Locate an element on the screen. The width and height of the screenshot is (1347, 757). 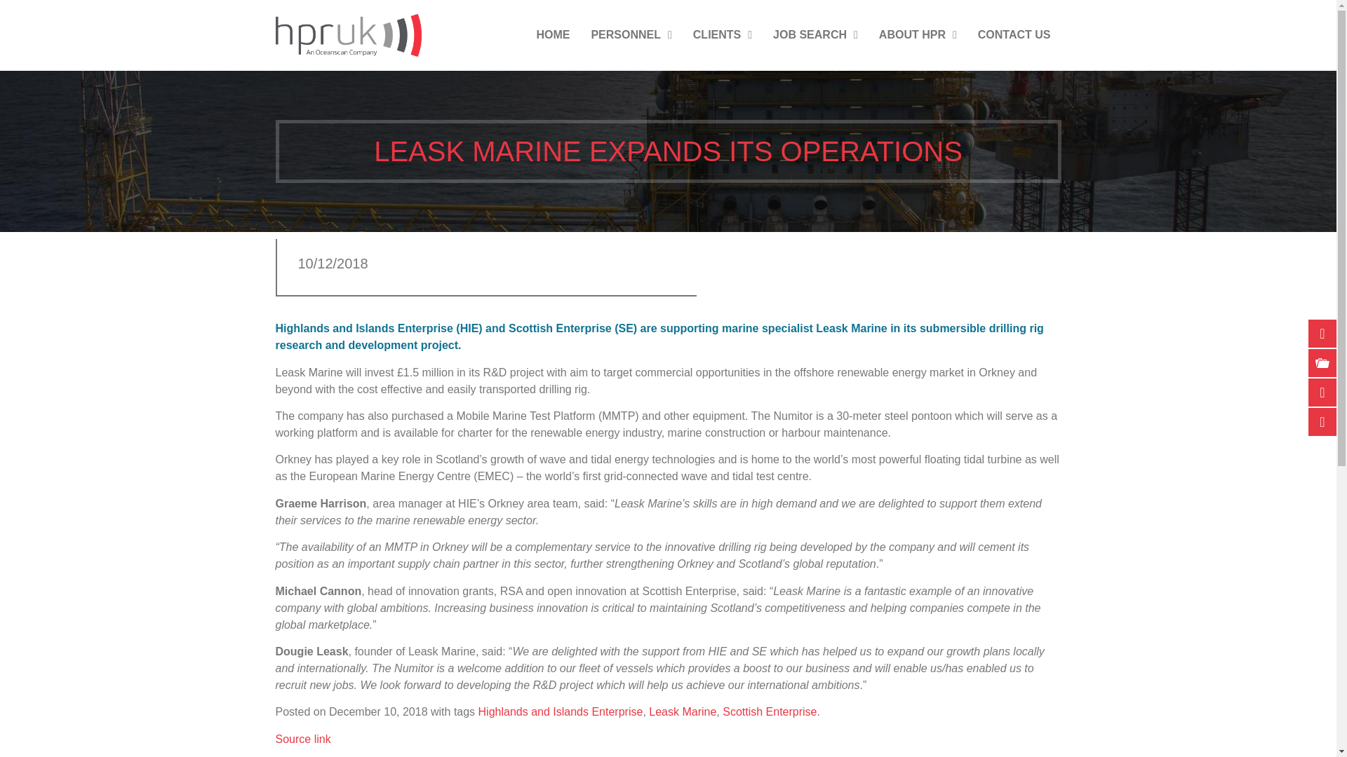
CONTACT US is located at coordinates (1014, 35).